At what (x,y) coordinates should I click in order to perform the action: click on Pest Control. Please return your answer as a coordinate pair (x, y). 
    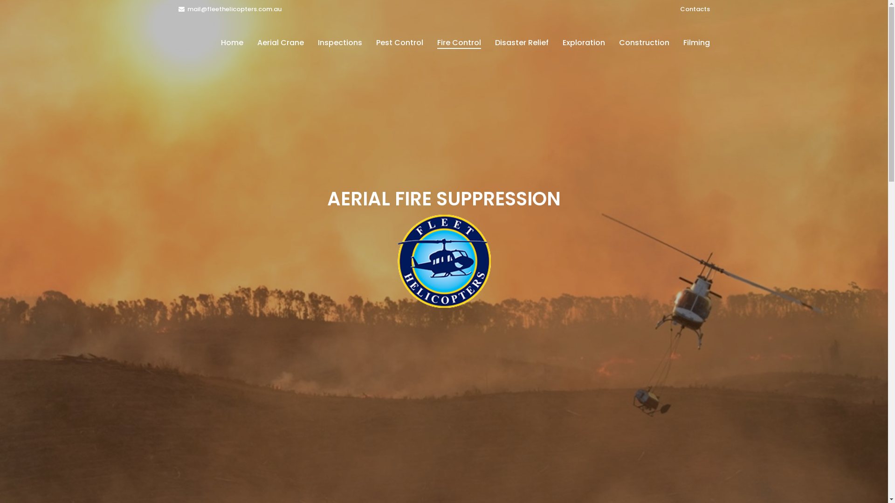
    Looking at the image, I should click on (400, 43).